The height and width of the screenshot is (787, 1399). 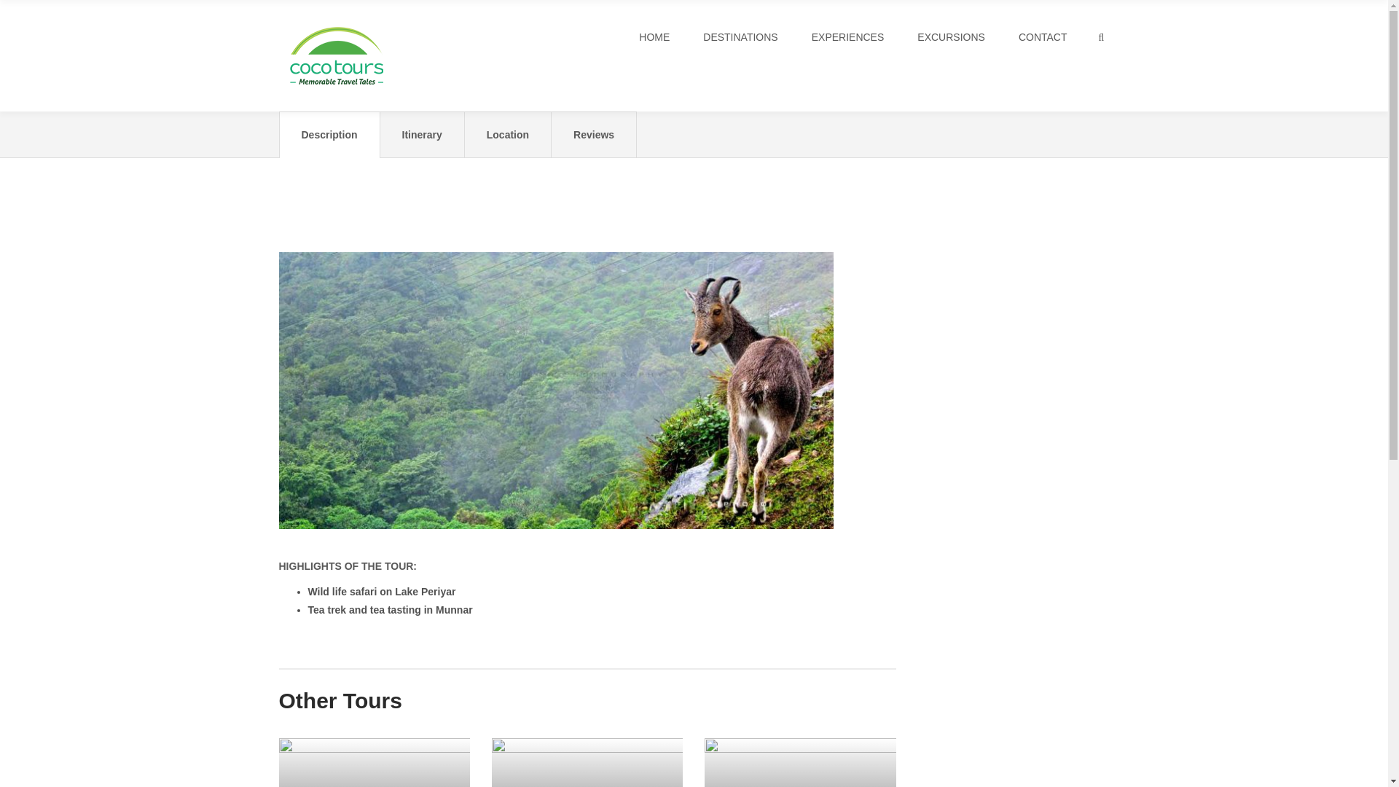 What do you see at coordinates (654, 36) in the screenshot?
I see `HOME` at bounding box center [654, 36].